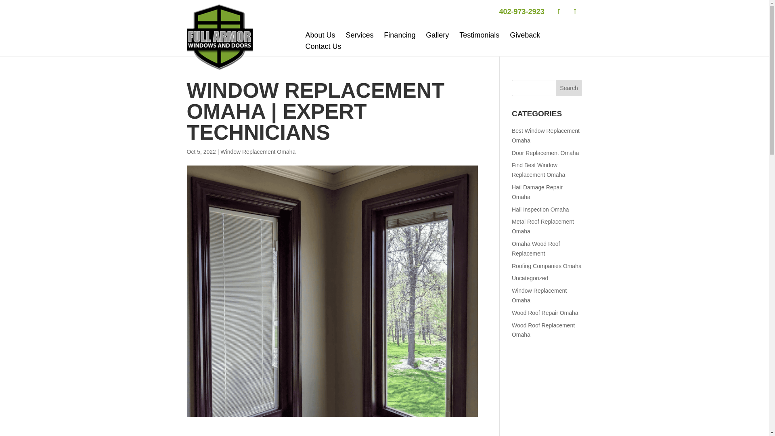 The width and height of the screenshot is (775, 436). What do you see at coordinates (525, 35) in the screenshot?
I see `Giveback` at bounding box center [525, 35].